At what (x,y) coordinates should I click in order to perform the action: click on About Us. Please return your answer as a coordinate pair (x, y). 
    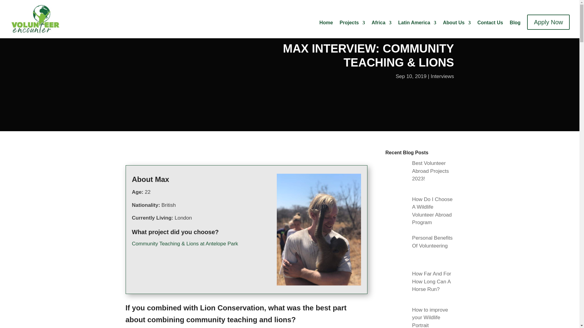
    Looking at the image, I should click on (457, 27).